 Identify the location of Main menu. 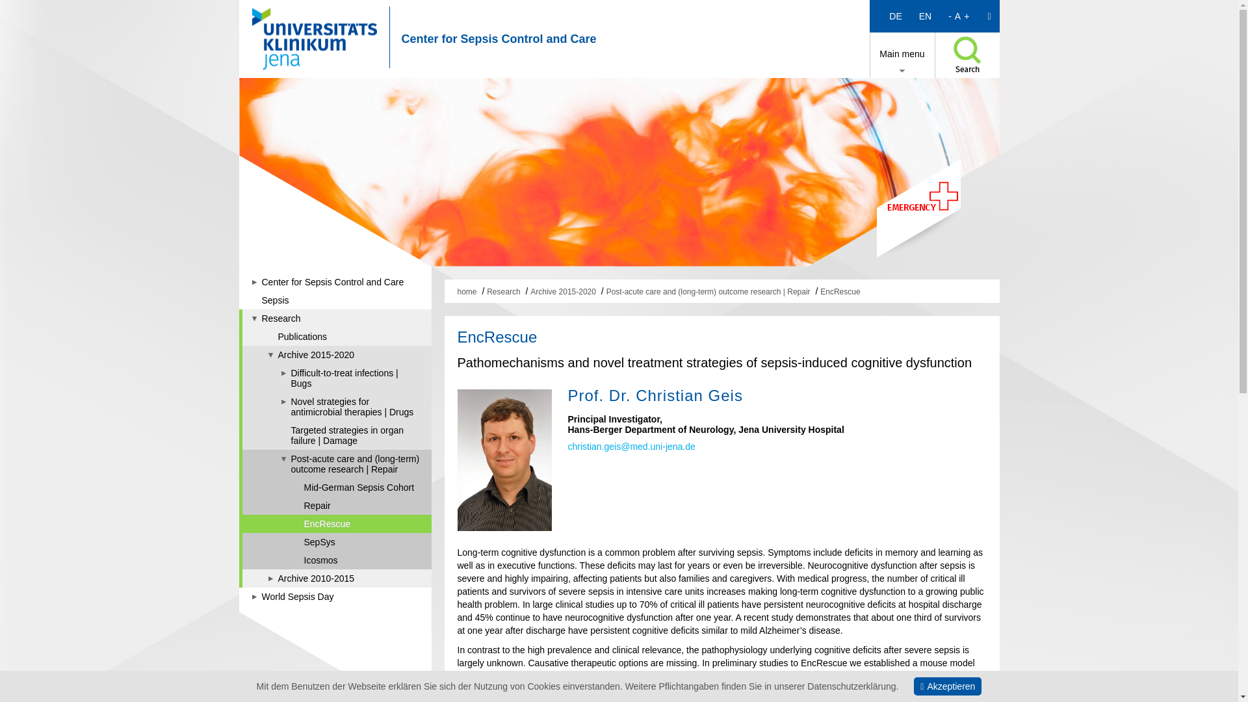
(902, 53).